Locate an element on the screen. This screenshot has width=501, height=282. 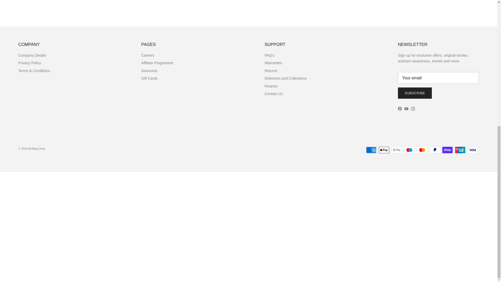
Shop Pay is located at coordinates (447, 150).